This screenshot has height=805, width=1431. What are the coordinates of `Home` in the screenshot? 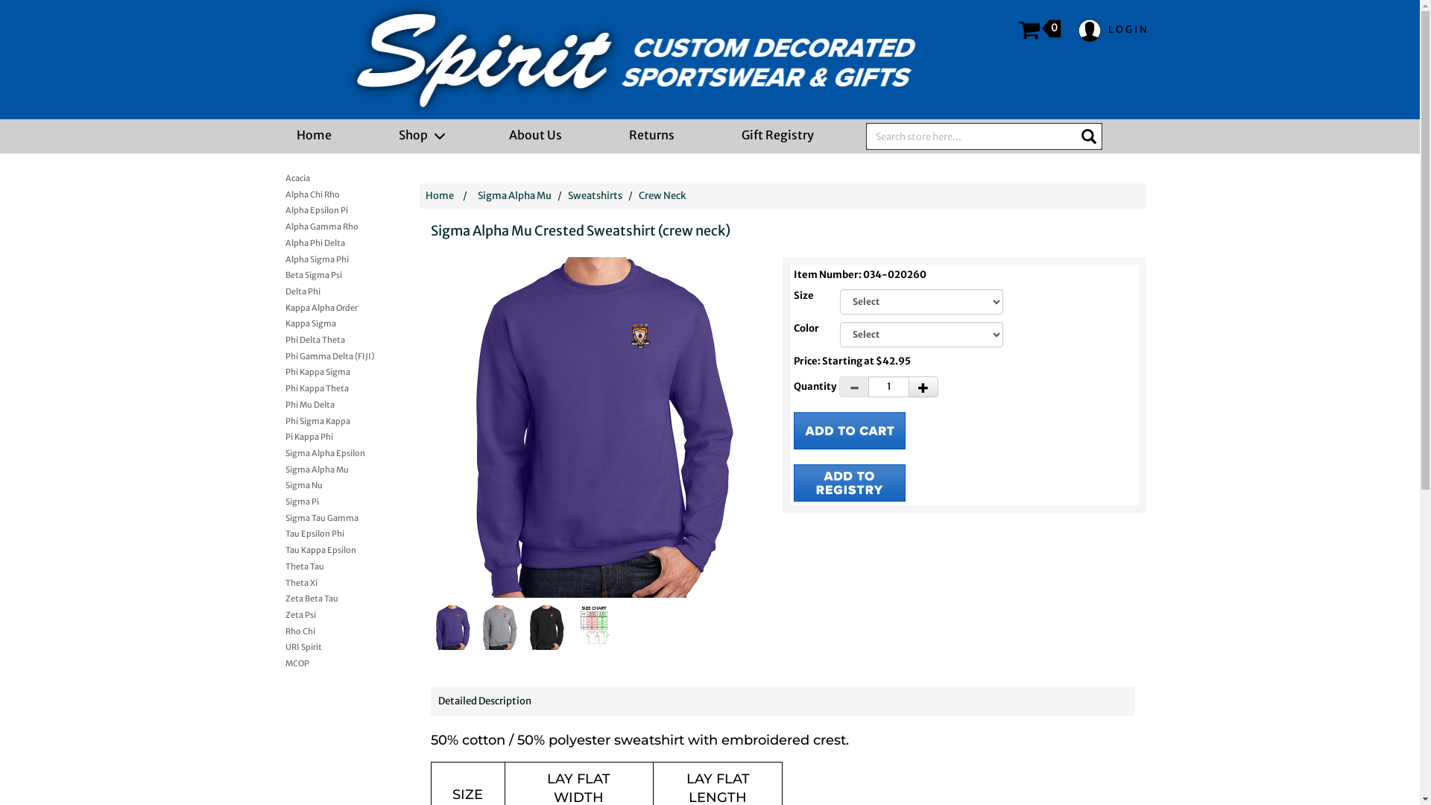 It's located at (315, 135).